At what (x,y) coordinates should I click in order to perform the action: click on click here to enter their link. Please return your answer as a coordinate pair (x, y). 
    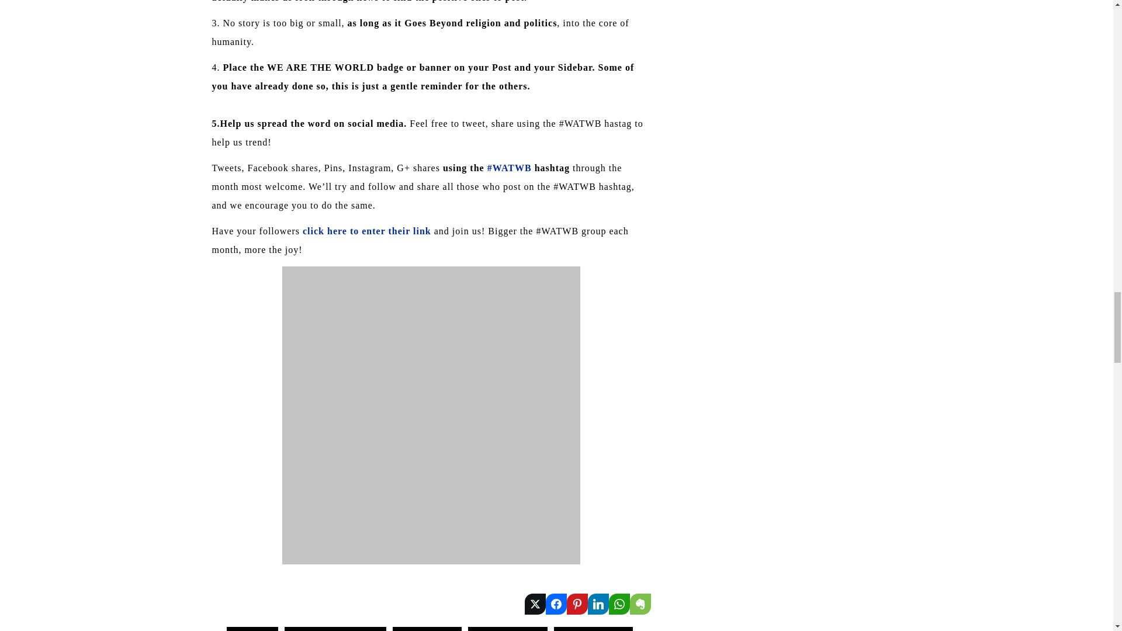
    Looking at the image, I should click on (367, 230).